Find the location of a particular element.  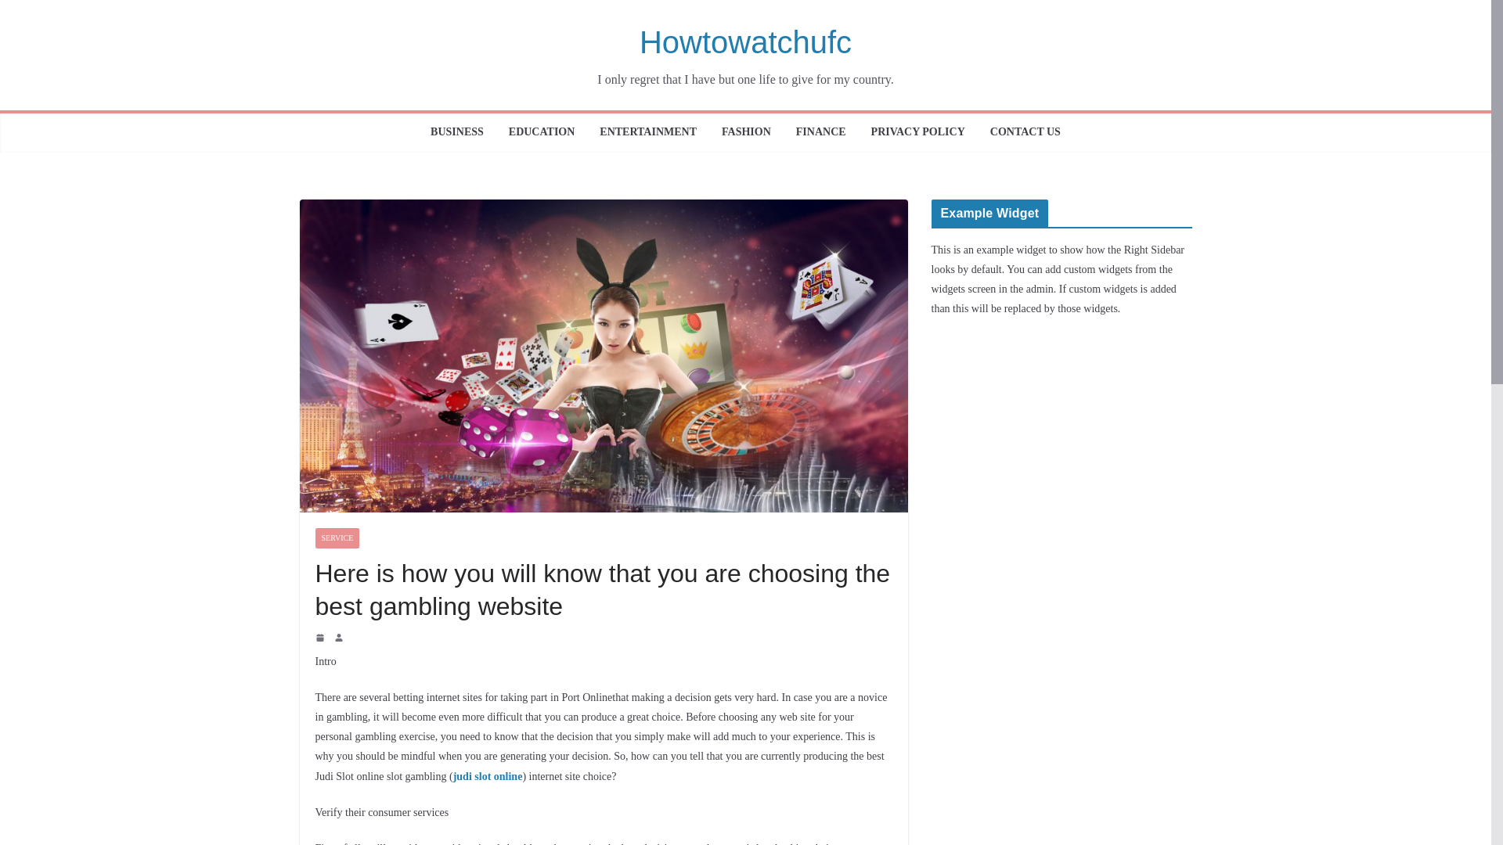

Howtowatchufc is located at coordinates (745, 42).